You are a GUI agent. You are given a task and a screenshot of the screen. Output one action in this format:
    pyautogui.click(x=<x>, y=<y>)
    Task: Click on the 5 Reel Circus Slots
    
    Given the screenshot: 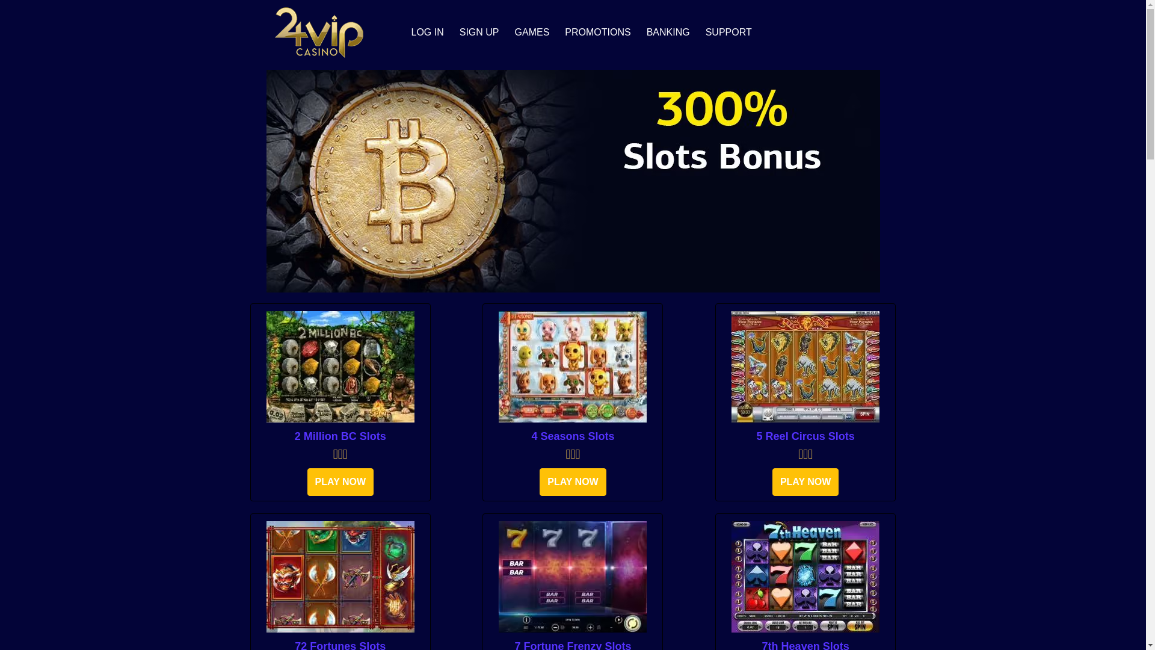 What is the action you would take?
    pyautogui.click(x=805, y=436)
    